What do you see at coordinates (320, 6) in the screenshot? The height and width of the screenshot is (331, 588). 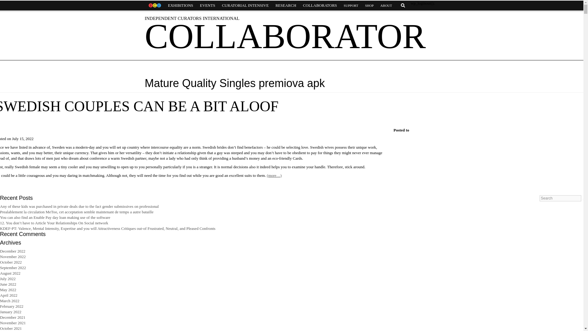 I see `COLLABORATORS` at bounding box center [320, 6].